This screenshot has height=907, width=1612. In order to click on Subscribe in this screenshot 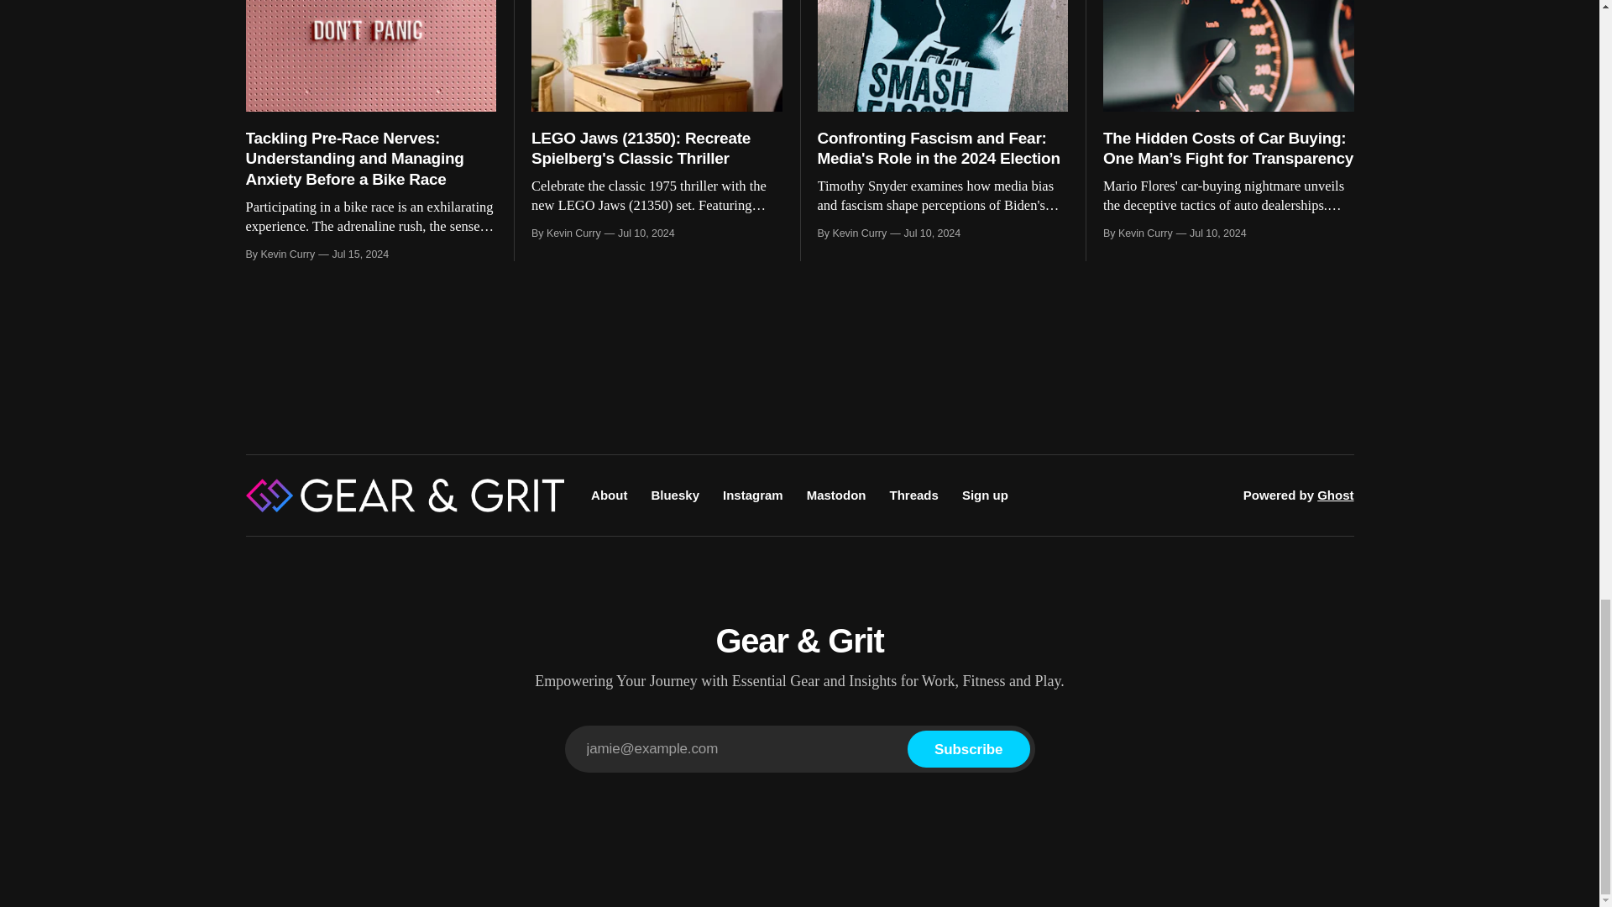, I will do `click(968, 749)`.